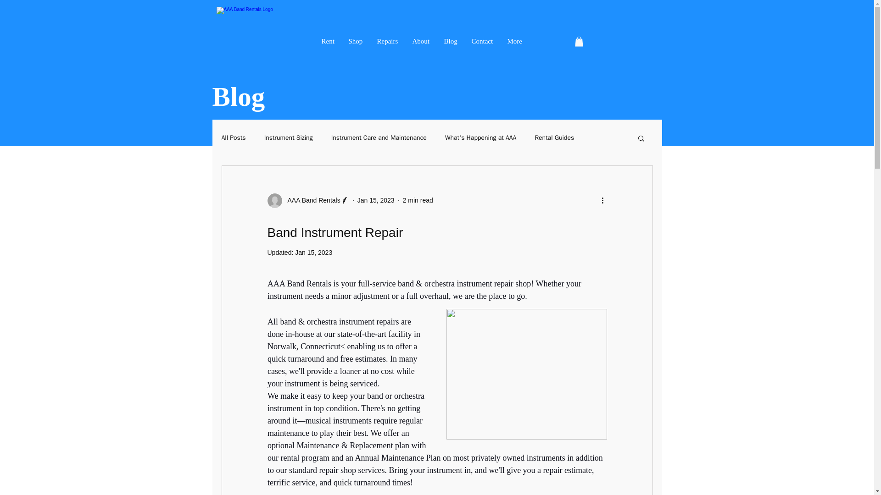 The height and width of the screenshot is (495, 881). Describe the element at coordinates (376, 200) in the screenshot. I see `Jan 15, 2023` at that location.